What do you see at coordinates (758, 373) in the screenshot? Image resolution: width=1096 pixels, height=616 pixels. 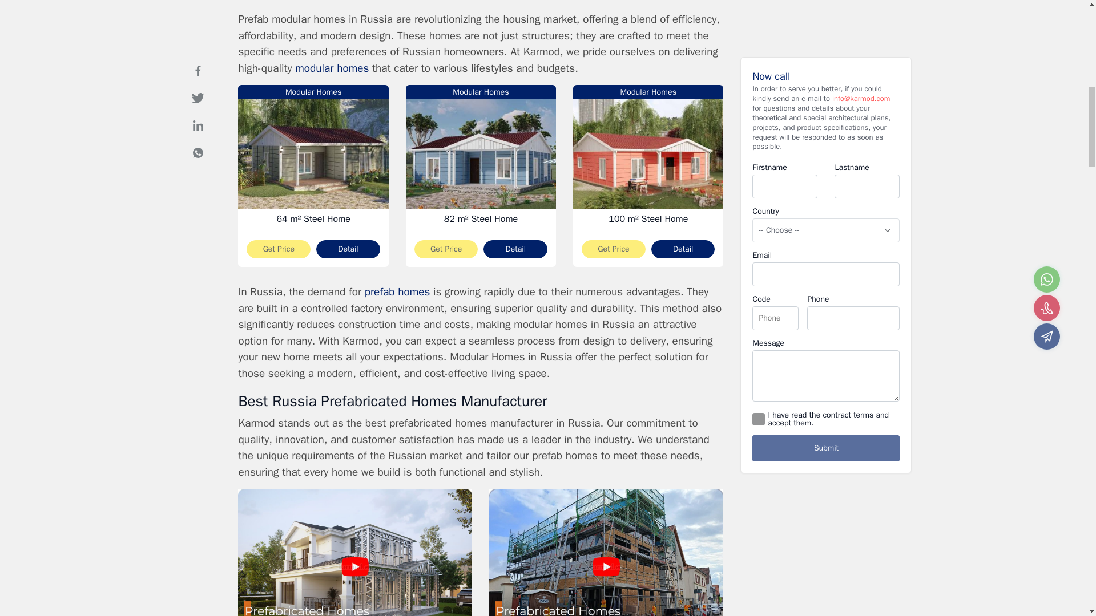 I see `on` at bounding box center [758, 373].